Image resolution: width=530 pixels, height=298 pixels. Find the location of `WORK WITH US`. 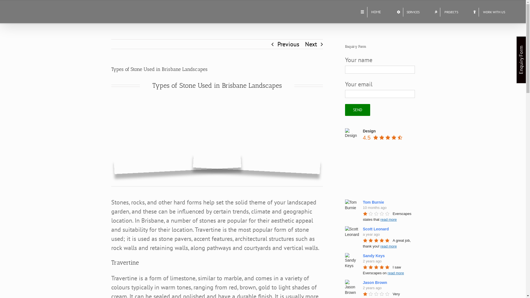

WORK WITH US is located at coordinates (491, 12).